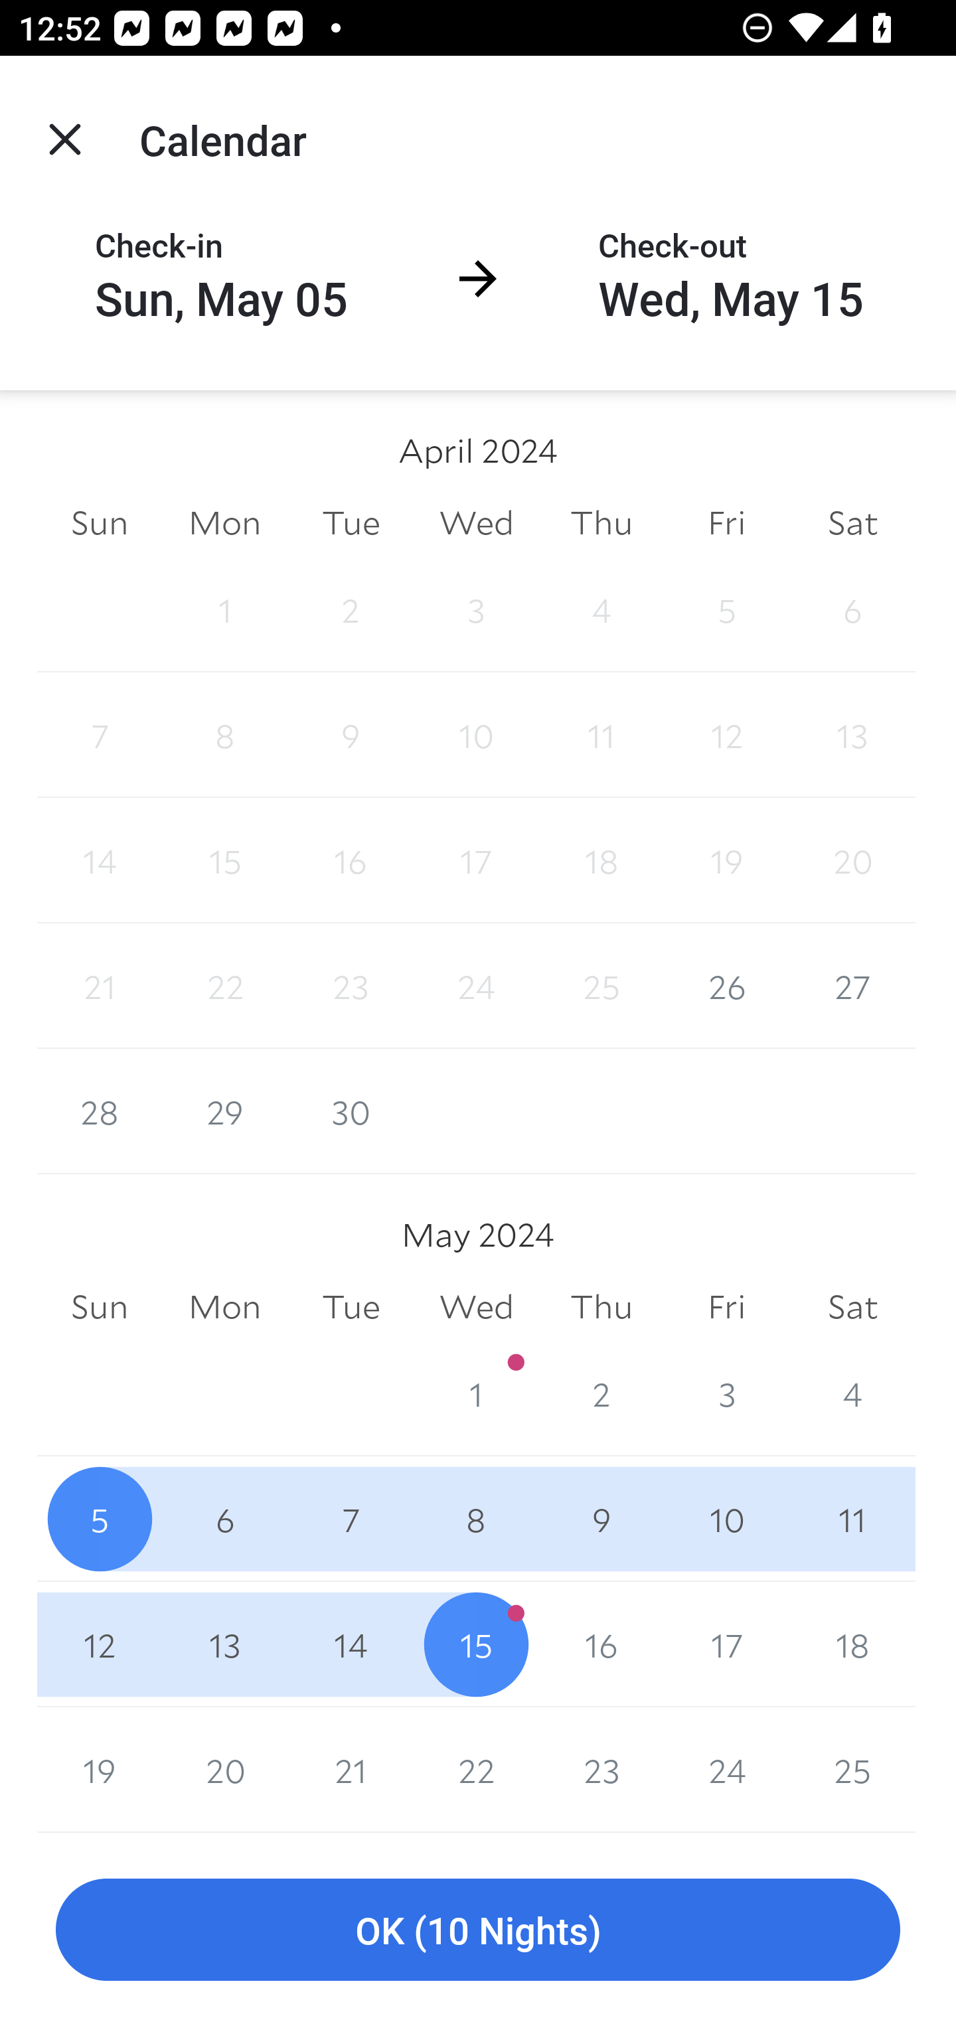  Describe the element at coordinates (601, 1308) in the screenshot. I see `Thu` at that location.